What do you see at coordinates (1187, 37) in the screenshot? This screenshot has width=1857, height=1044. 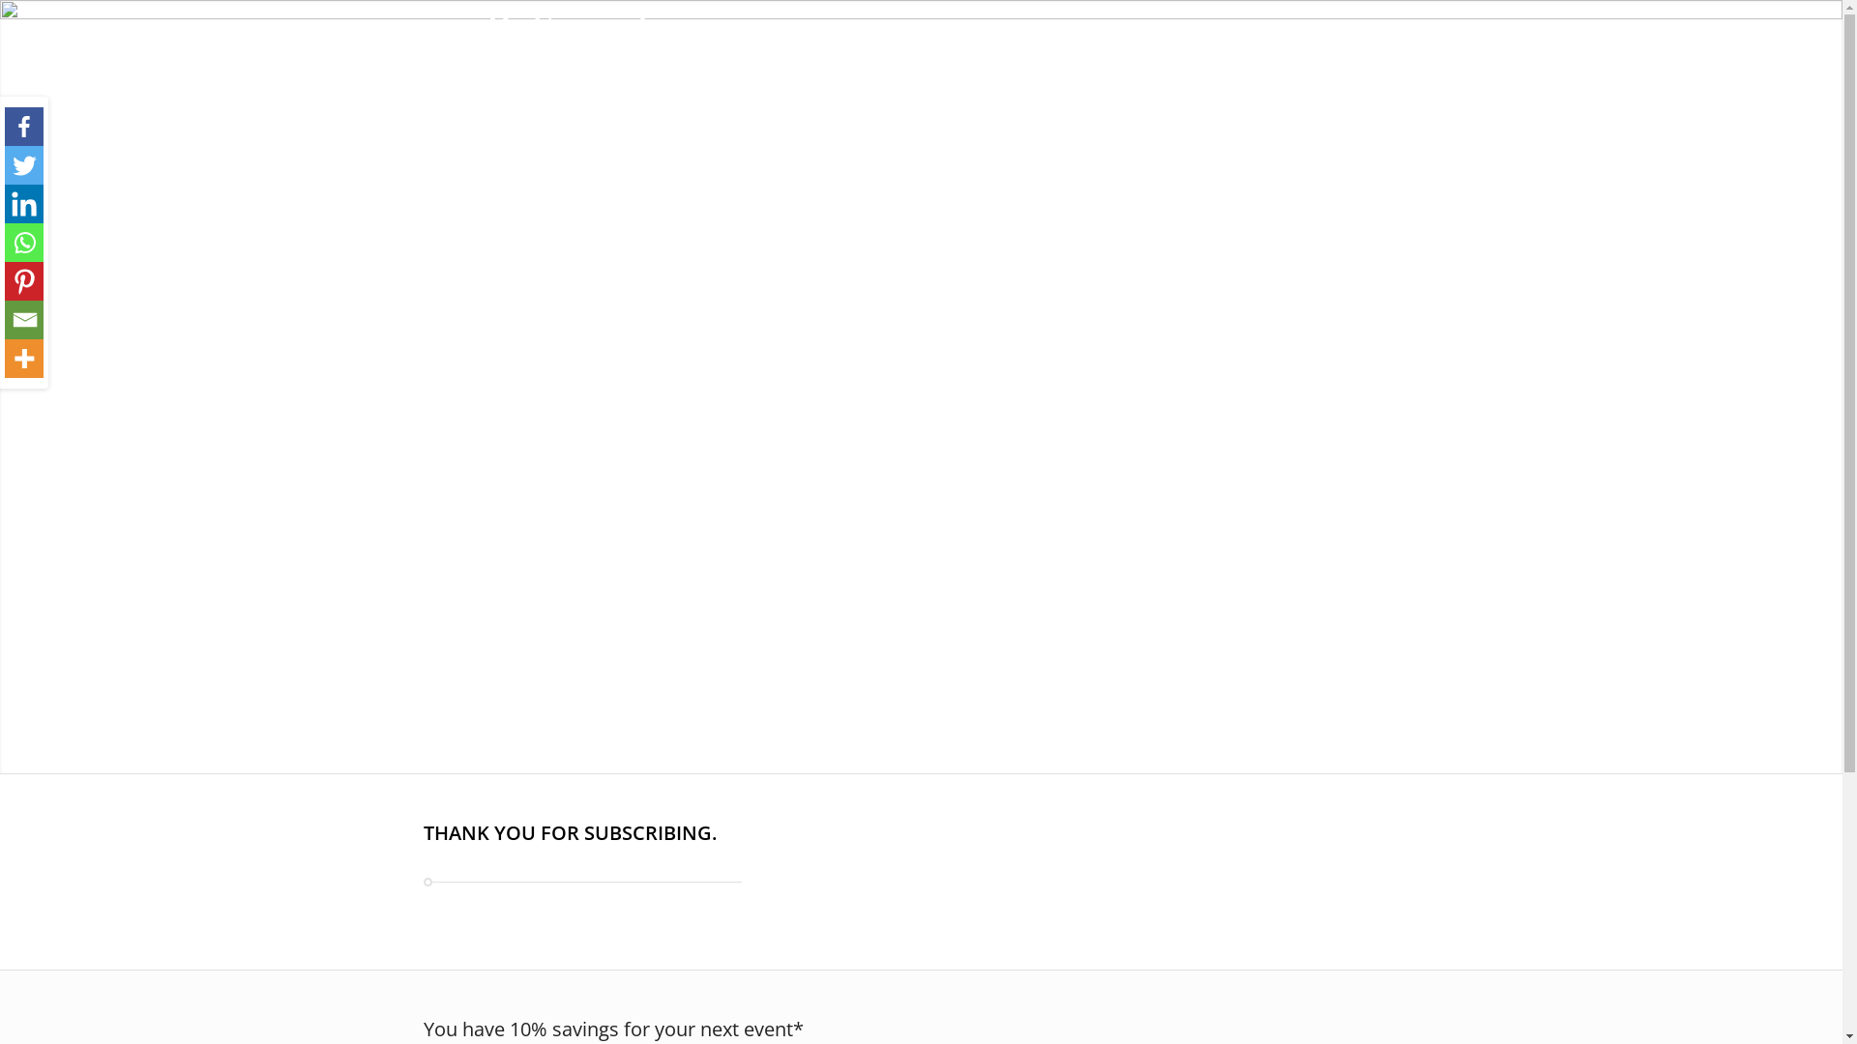 I see `MEMBERSHIP` at bounding box center [1187, 37].